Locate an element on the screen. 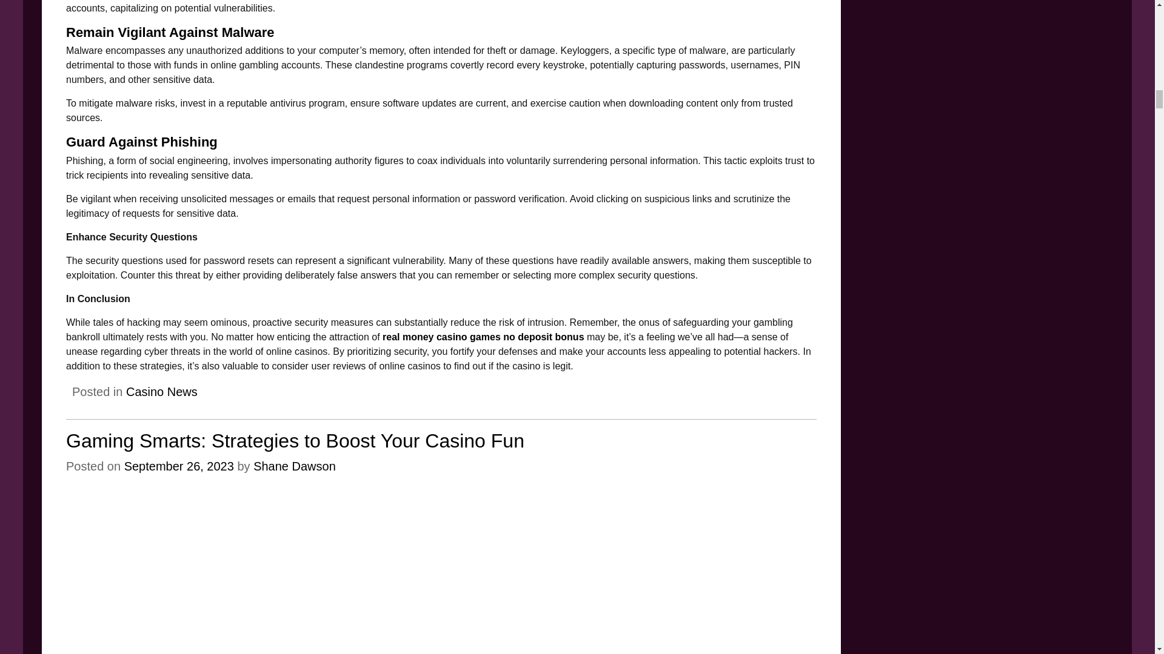  real money casino games no deposit bonus is located at coordinates (483, 337).